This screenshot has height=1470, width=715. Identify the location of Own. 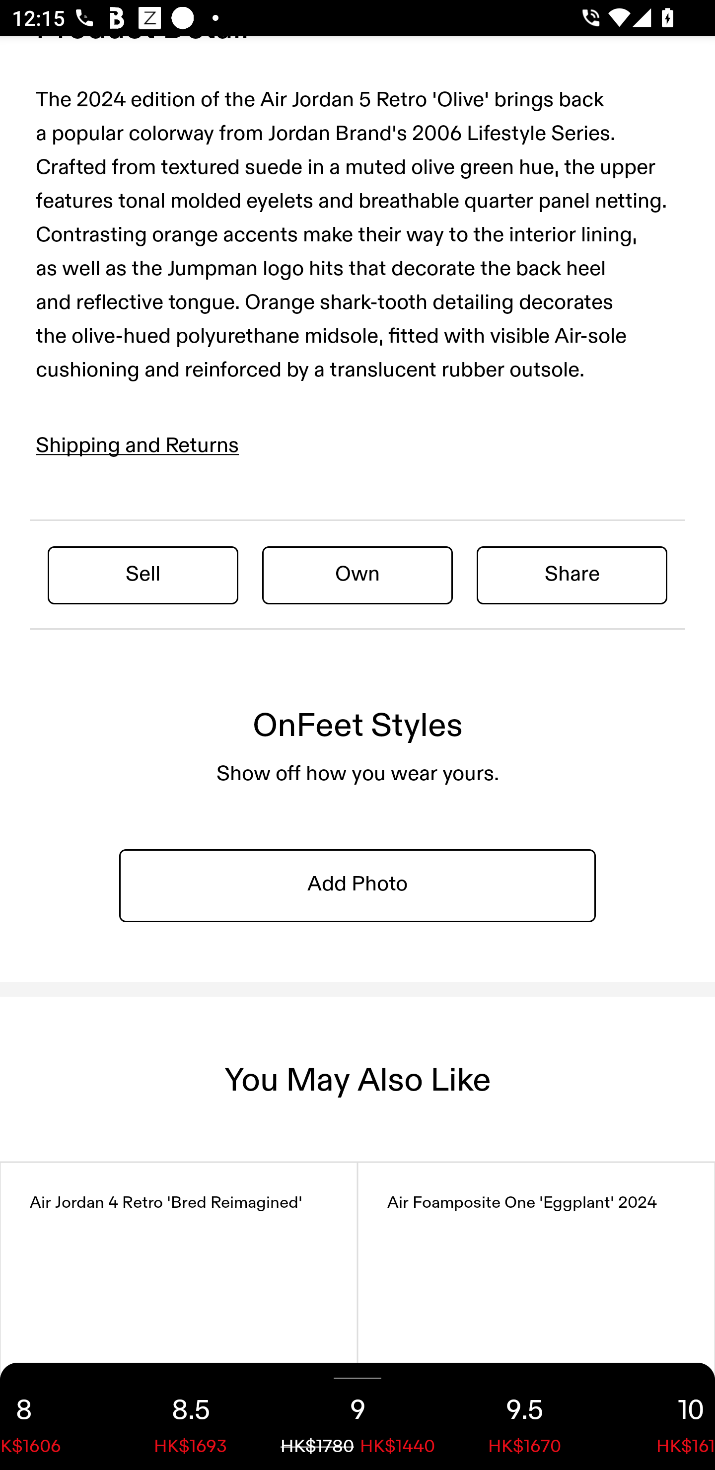
(357, 575).